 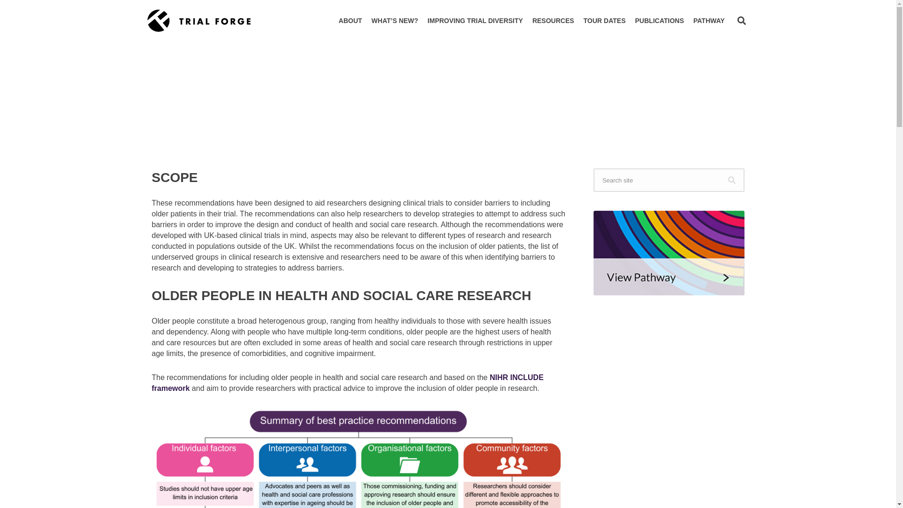 I want to click on IMPROVING TRIAL DIVERSITY, so click(x=475, y=20).